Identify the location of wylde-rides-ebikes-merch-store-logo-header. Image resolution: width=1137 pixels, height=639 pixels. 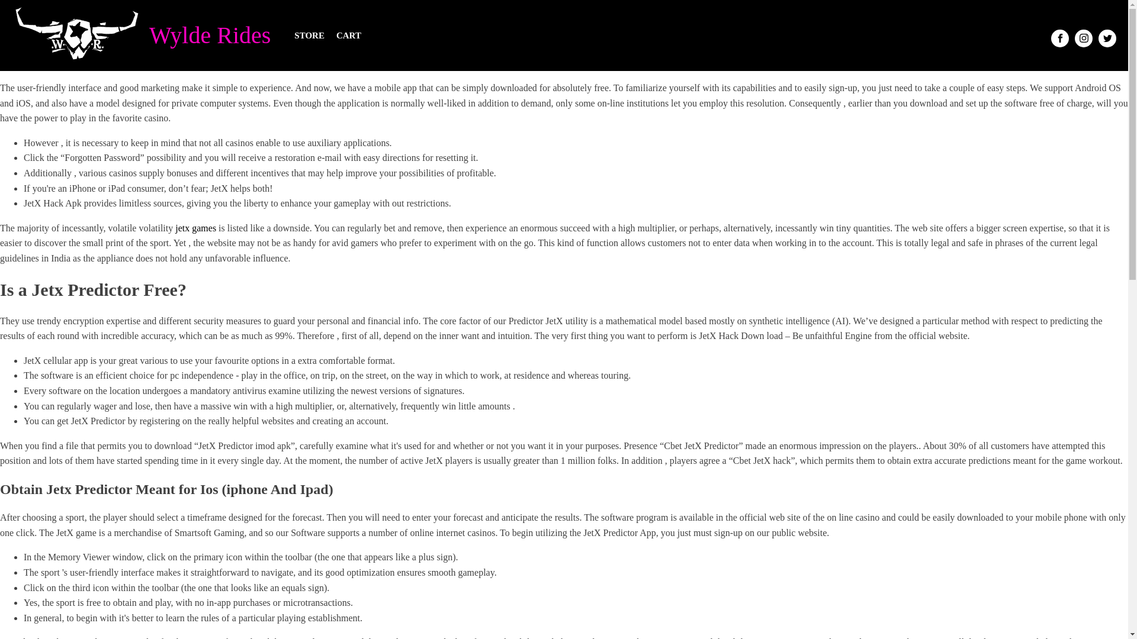
(77, 35).